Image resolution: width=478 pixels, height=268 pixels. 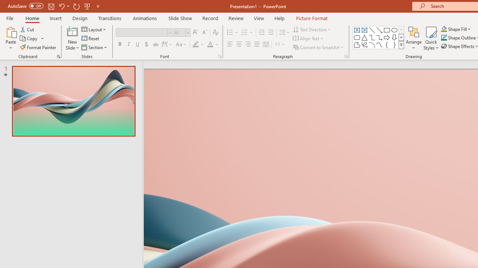 I want to click on Copy, so click(x=29, y=39).